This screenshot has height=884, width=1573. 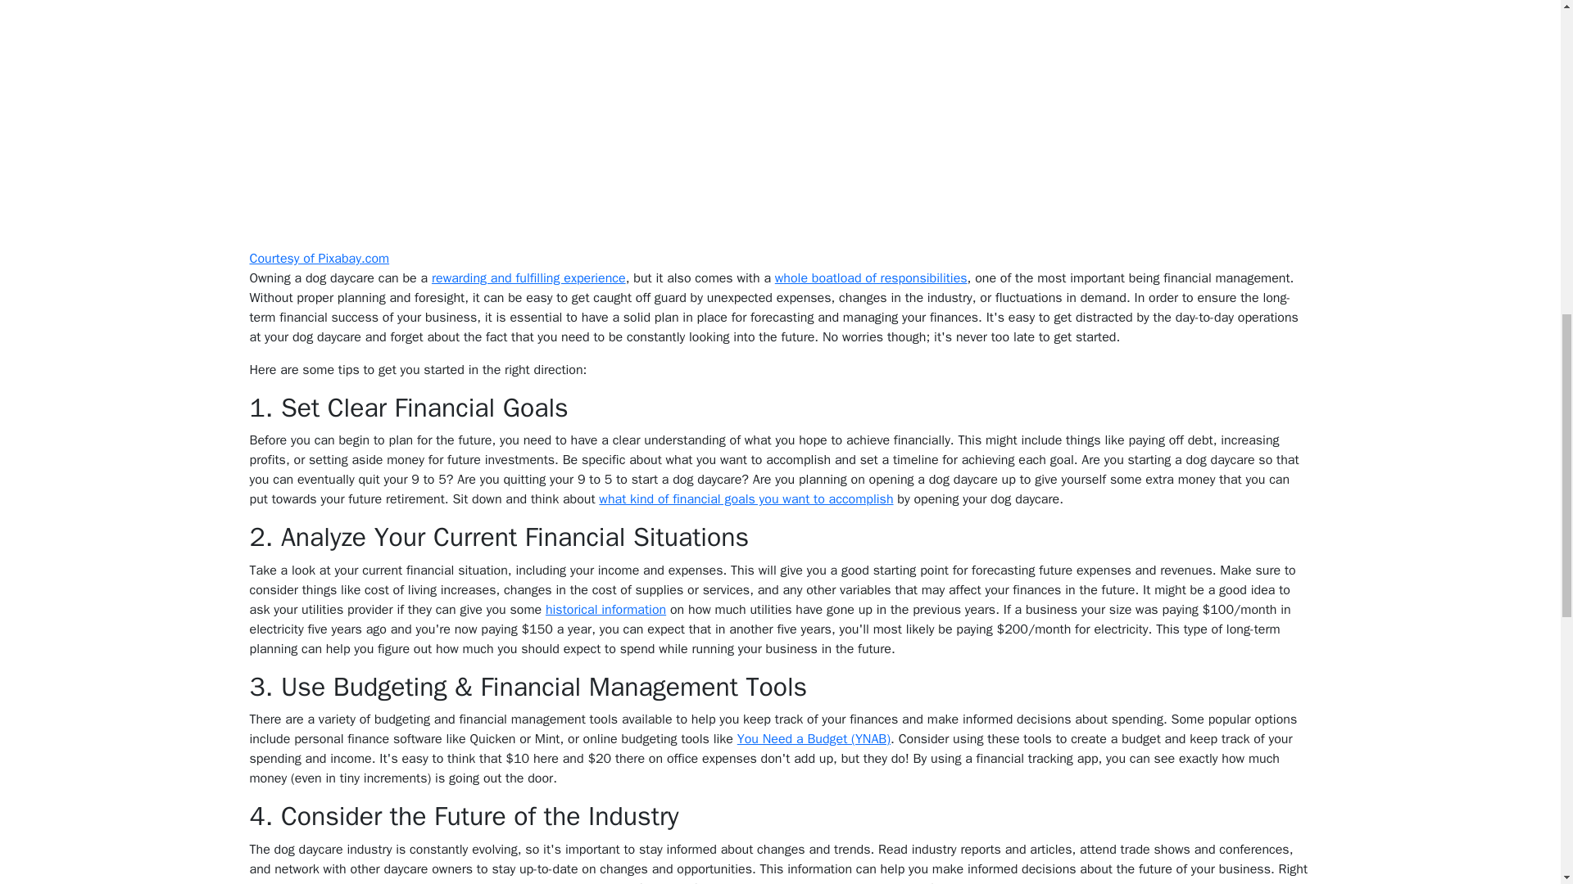 I want to click on Courtesy of Pixabay.com, so click(x=318, y=259).